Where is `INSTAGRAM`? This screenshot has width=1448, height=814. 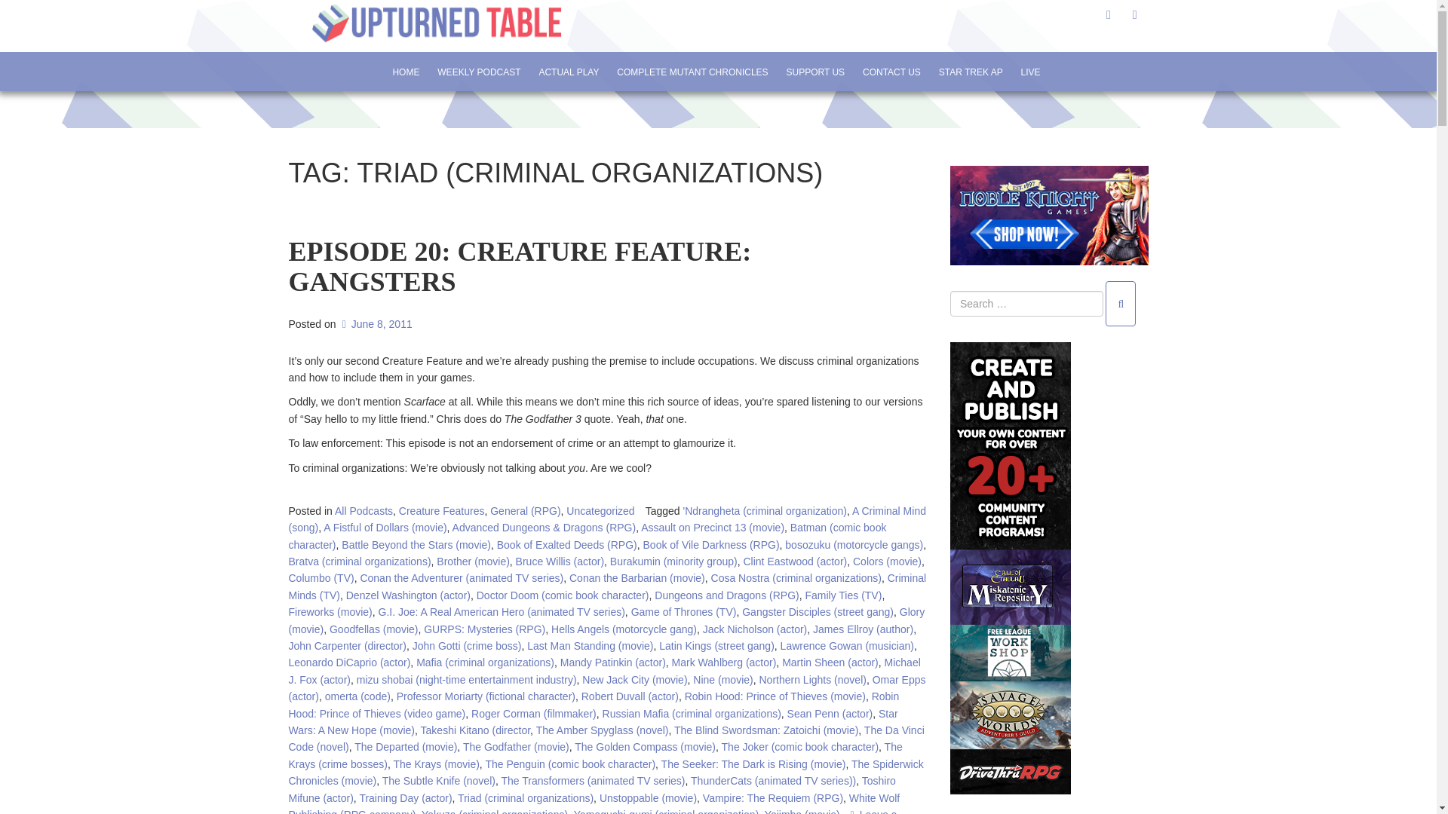
INSTAGRAM is located at coordinates (1134, 14).